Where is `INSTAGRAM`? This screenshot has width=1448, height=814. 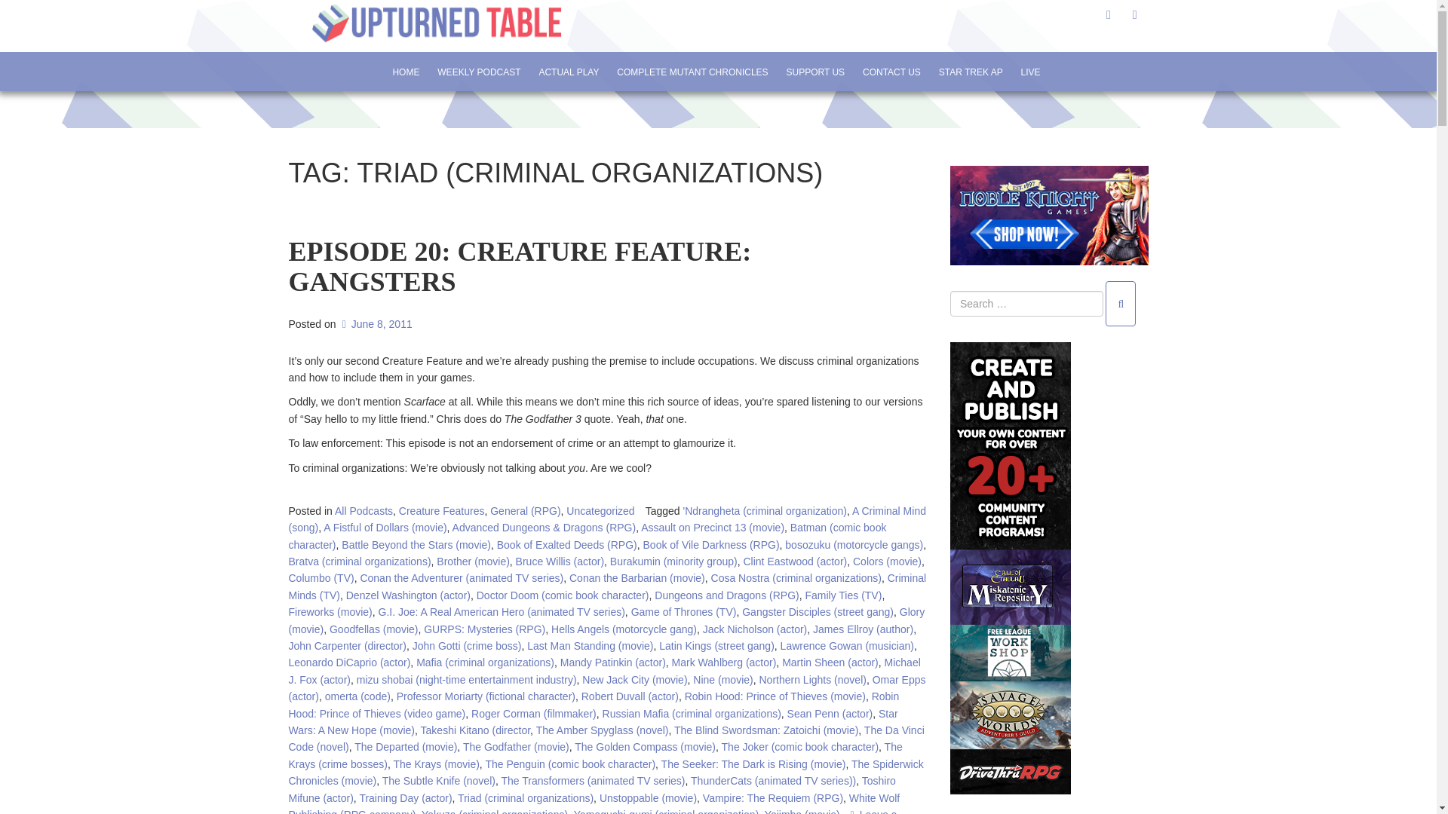
INSTAGRAM is located at coordinates (1134, 14).